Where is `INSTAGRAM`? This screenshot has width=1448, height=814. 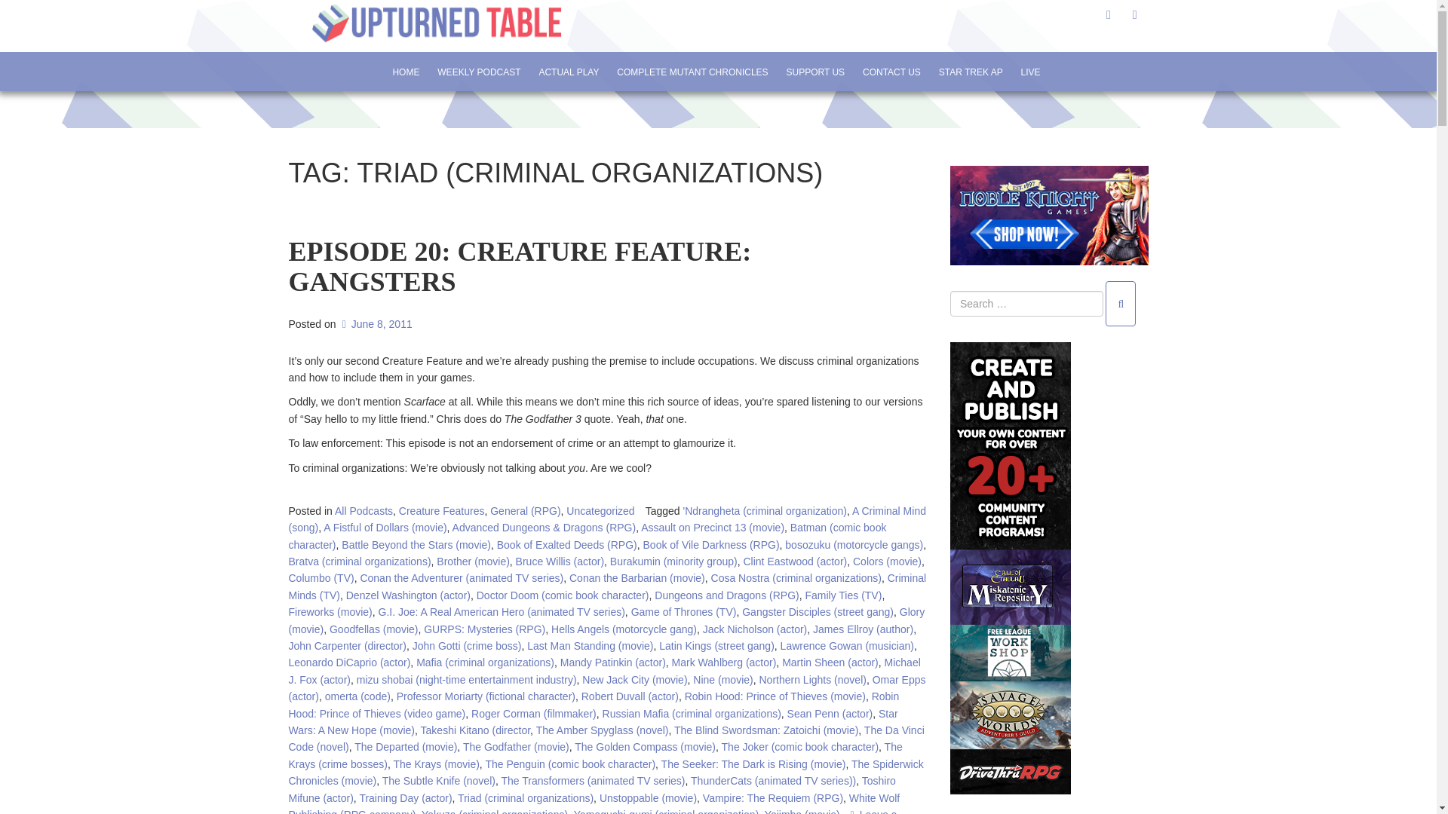
INSTAGRAM is located at coordinates (1134, 14).